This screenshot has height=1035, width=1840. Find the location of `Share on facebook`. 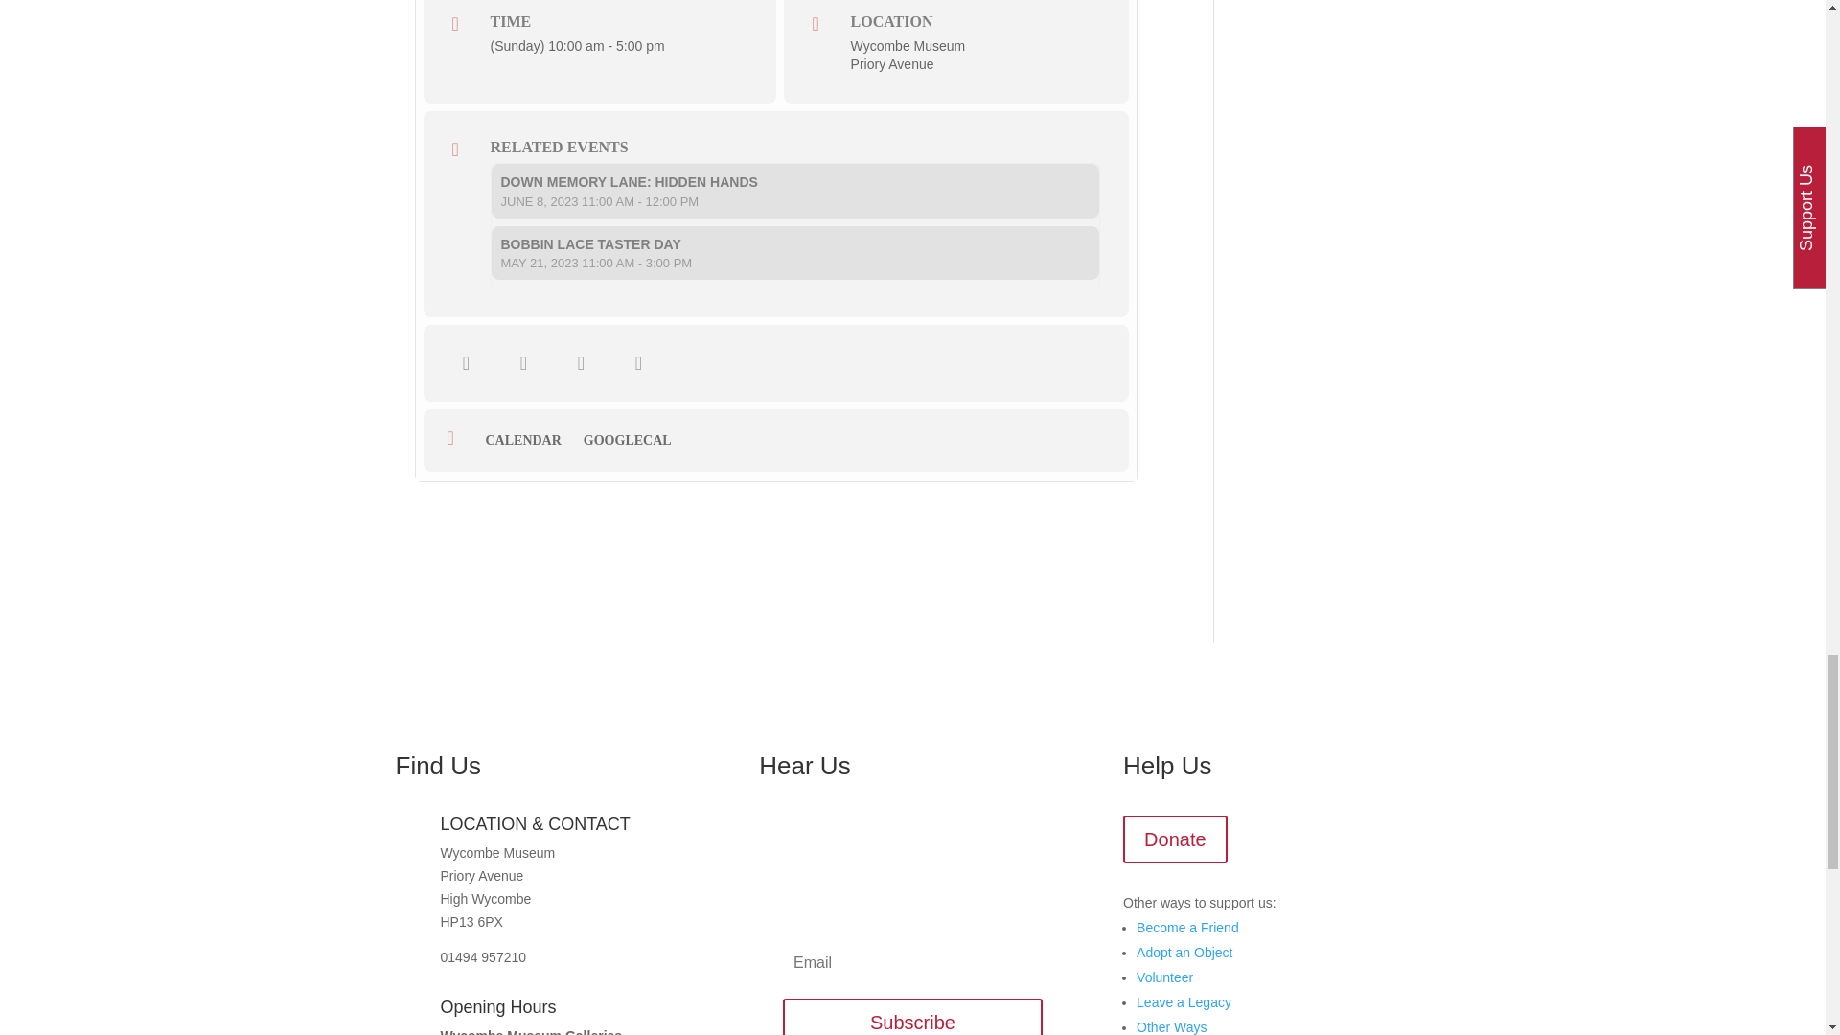

Share on facebook is located at coordinates (467, 362).